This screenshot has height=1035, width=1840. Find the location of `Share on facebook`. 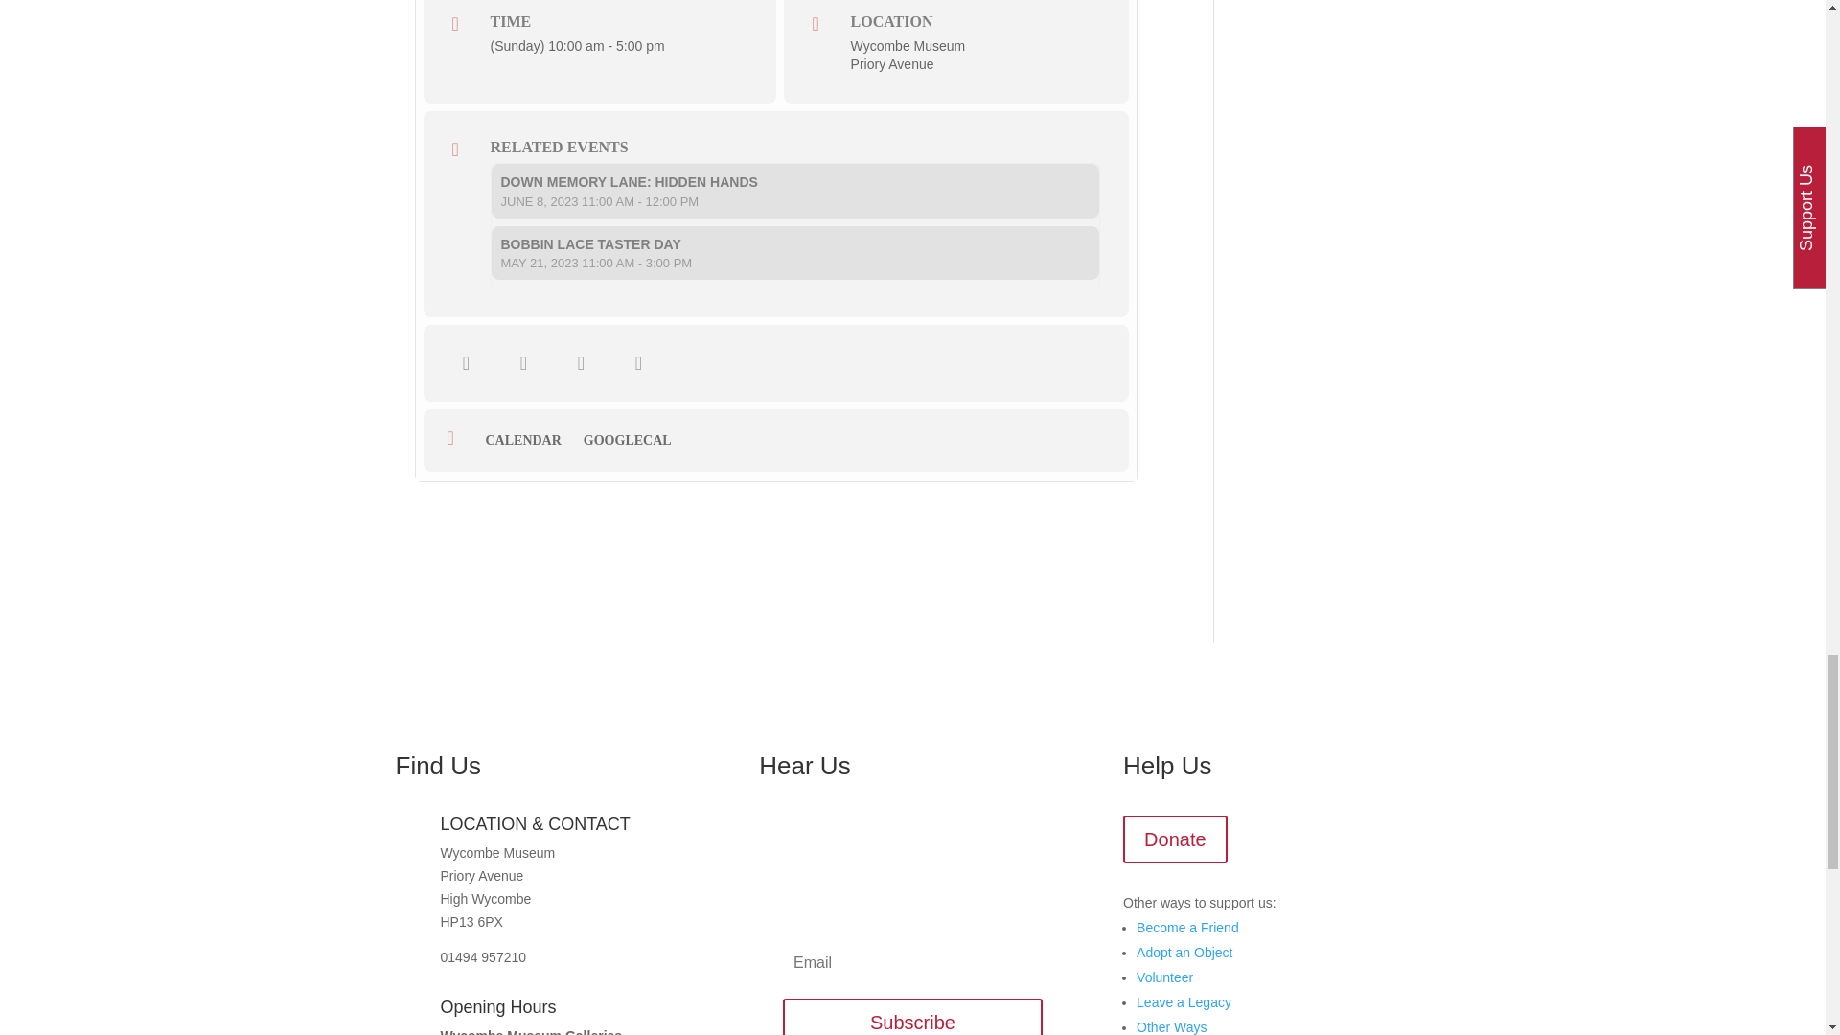

Share on facebook is located at coordinates (467, 362).